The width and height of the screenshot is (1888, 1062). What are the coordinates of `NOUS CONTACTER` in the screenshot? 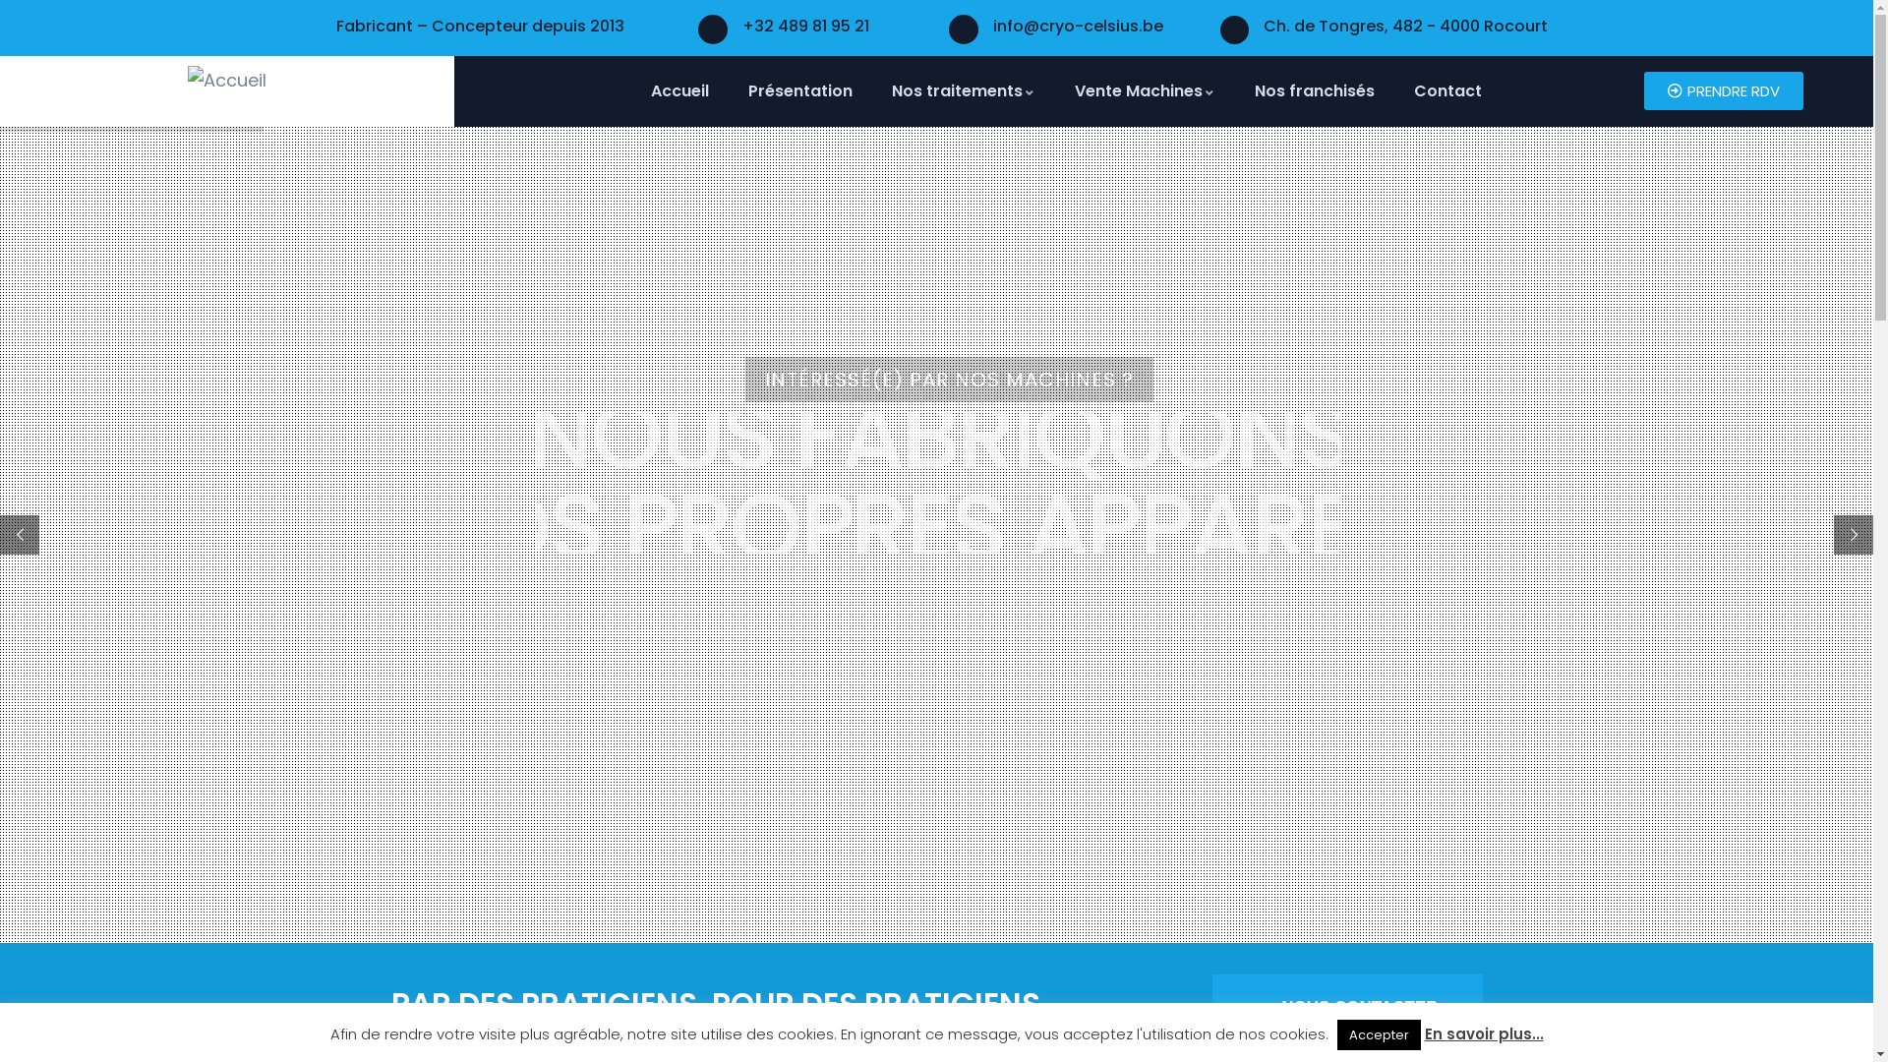 It's located at (1347, 1008).